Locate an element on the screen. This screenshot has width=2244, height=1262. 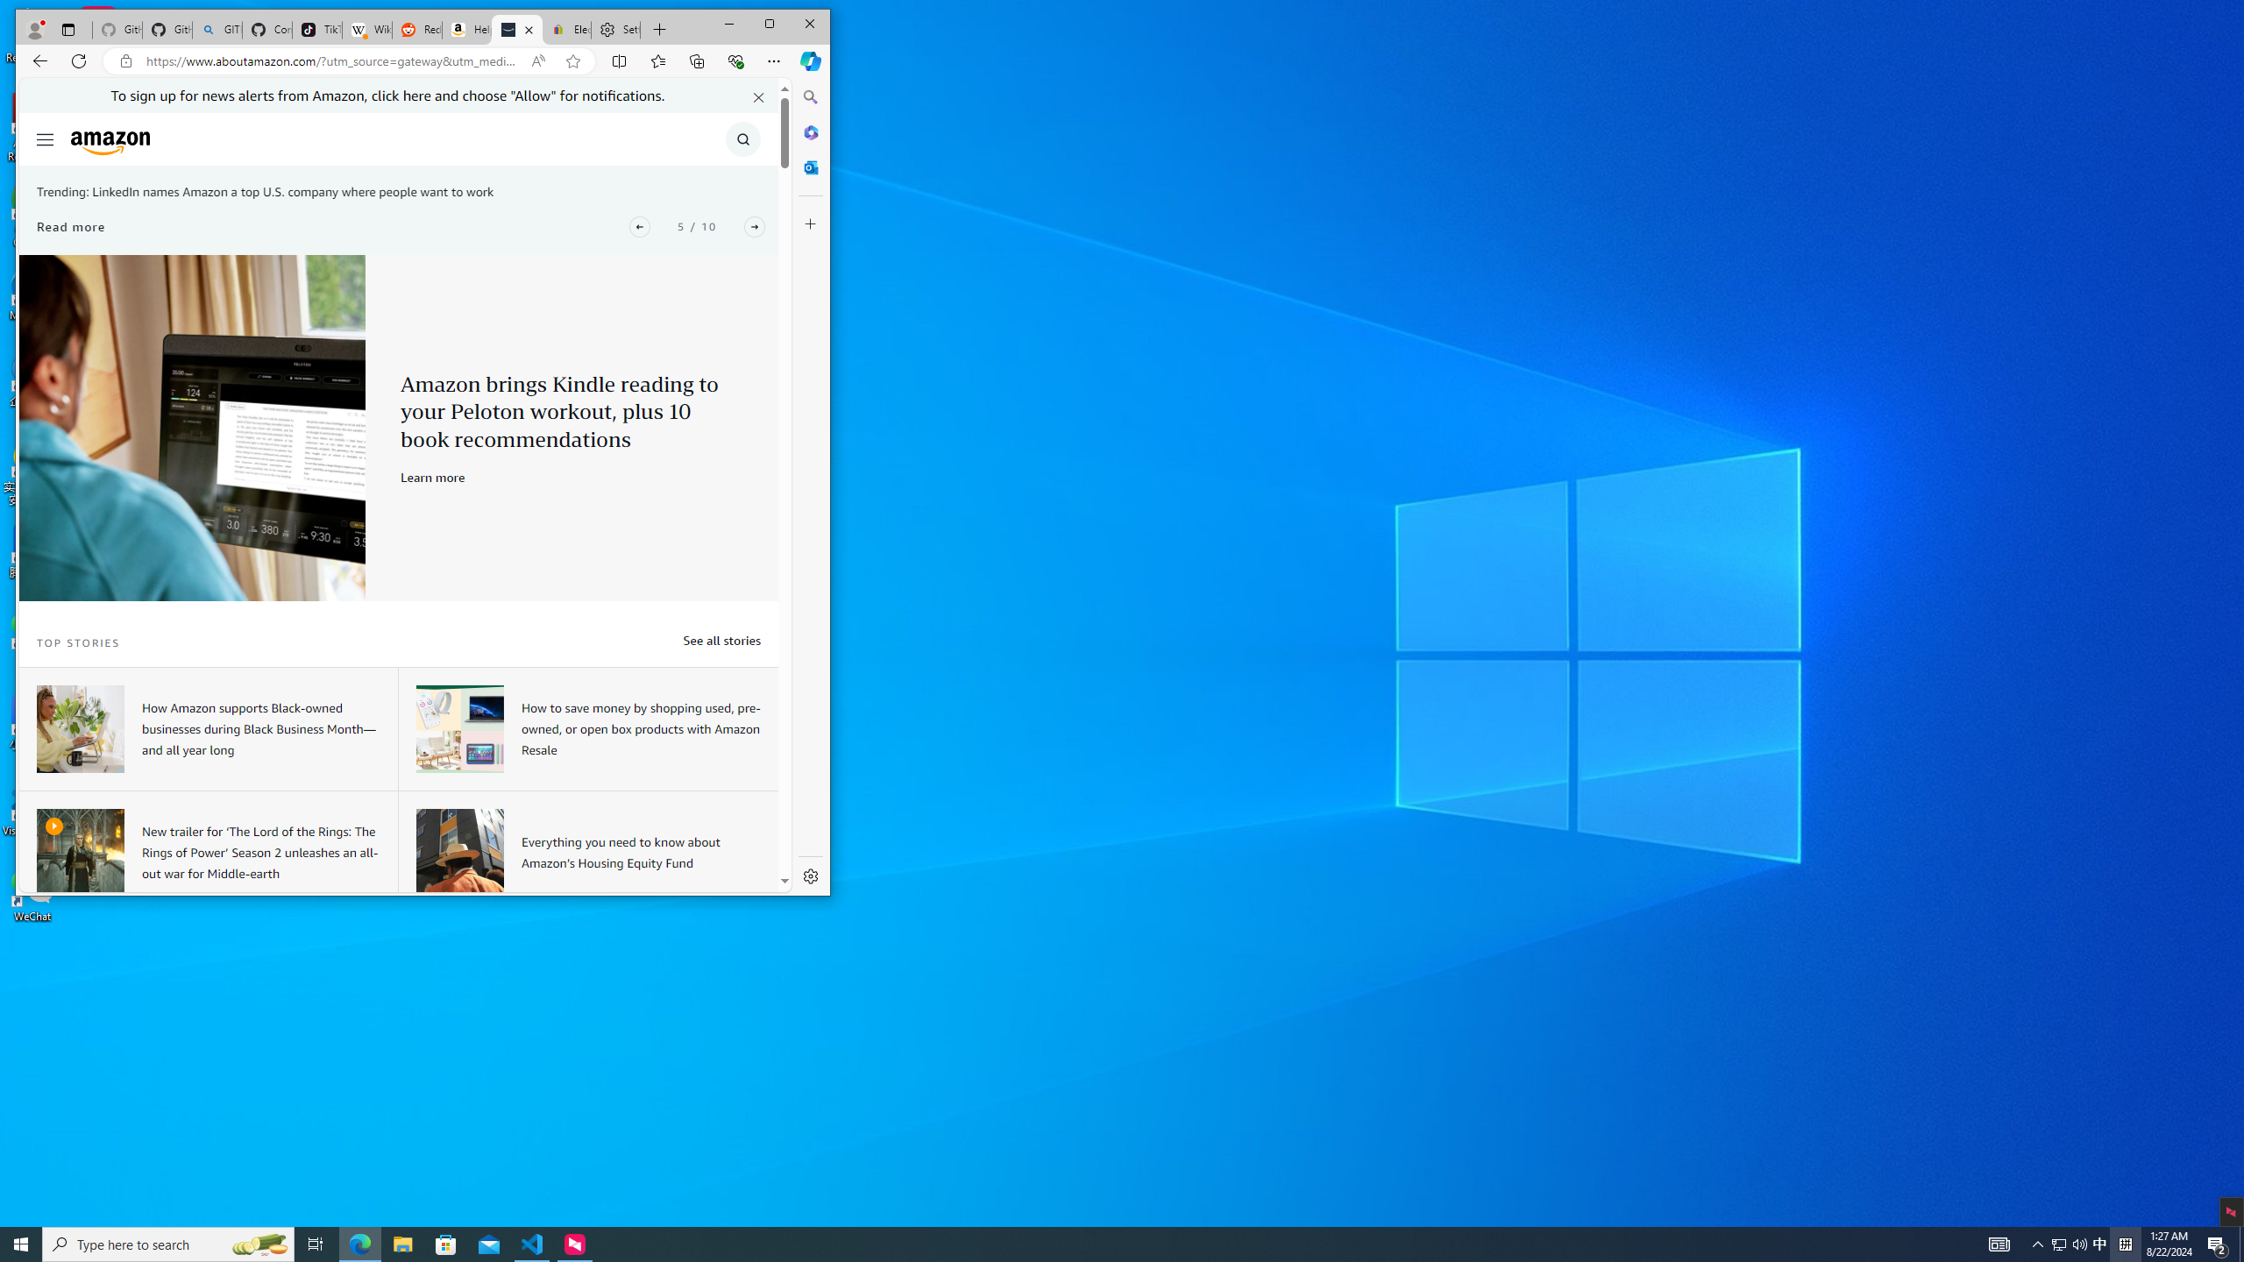
Microsoft Edge - 1 running window is located at coordinates (359, 1244).